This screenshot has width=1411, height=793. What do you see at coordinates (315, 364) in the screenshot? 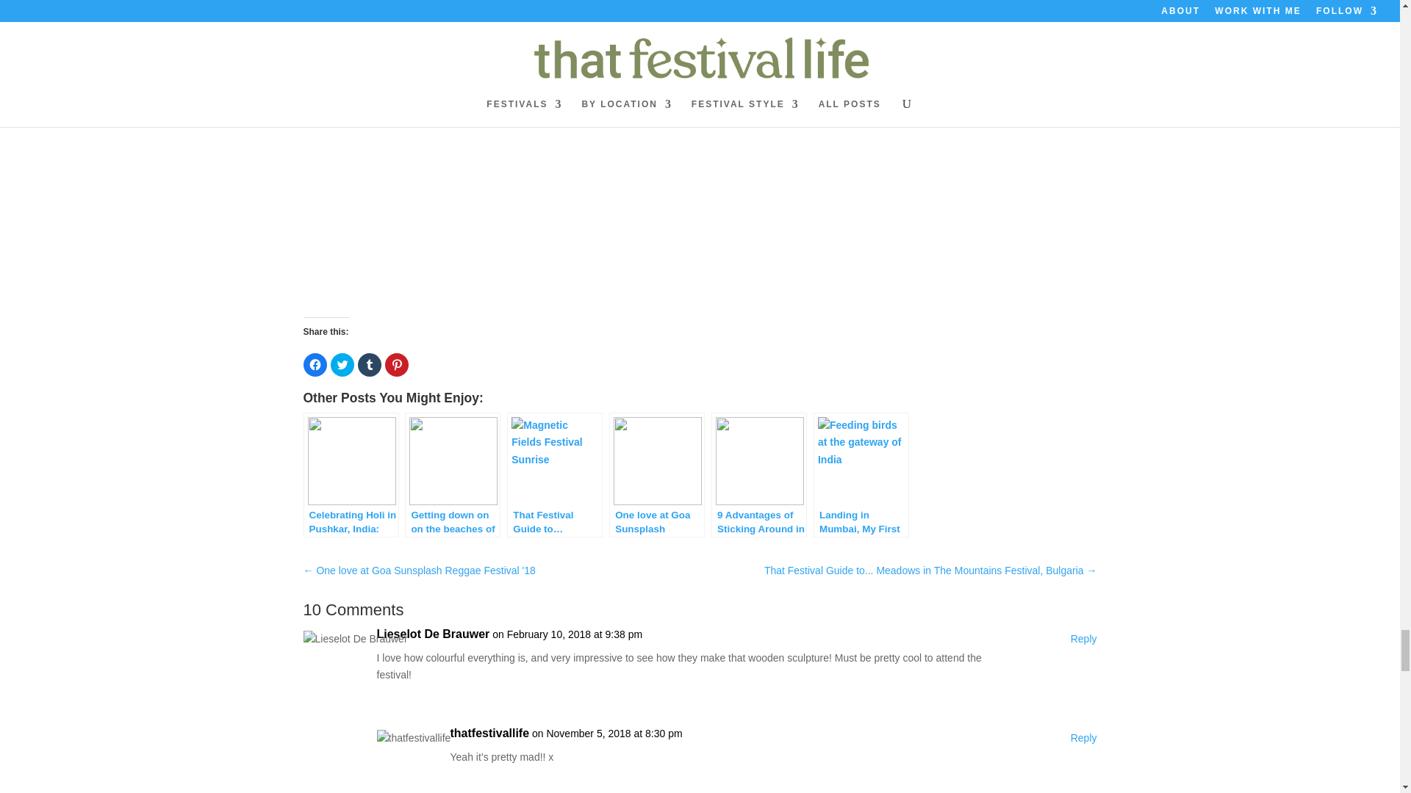
I see `Click to share on Facebook` at bounding box center [315, 364].